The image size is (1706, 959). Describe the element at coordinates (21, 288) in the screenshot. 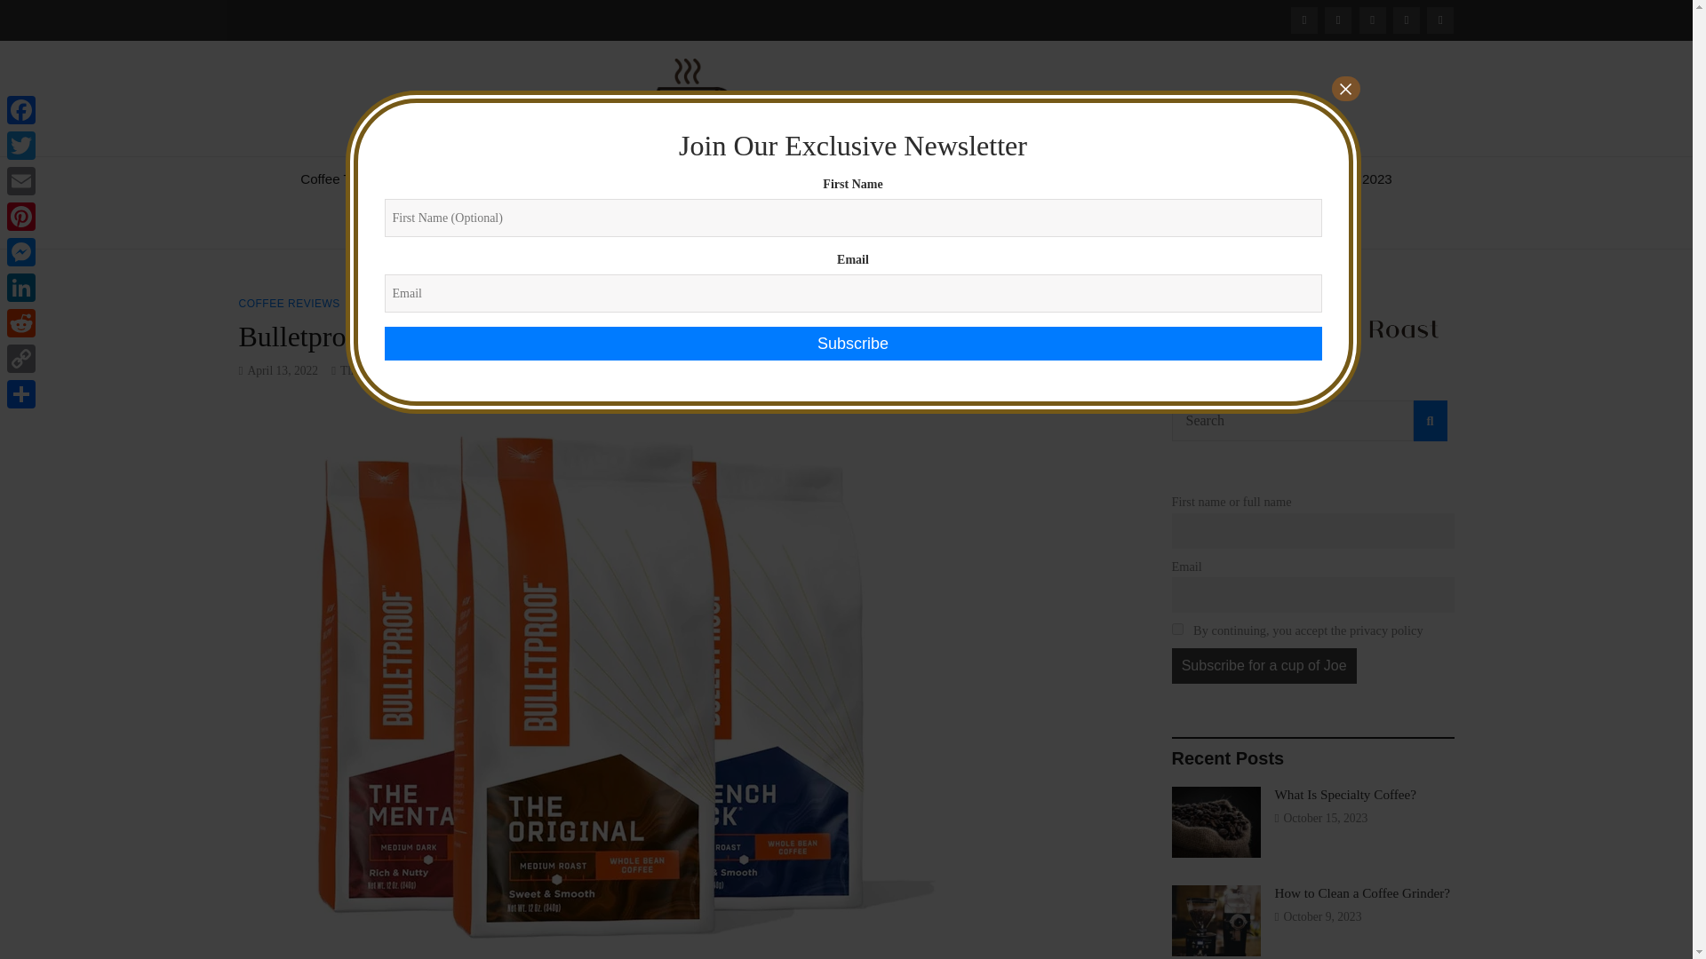

I see `LinkedIn` at that location.